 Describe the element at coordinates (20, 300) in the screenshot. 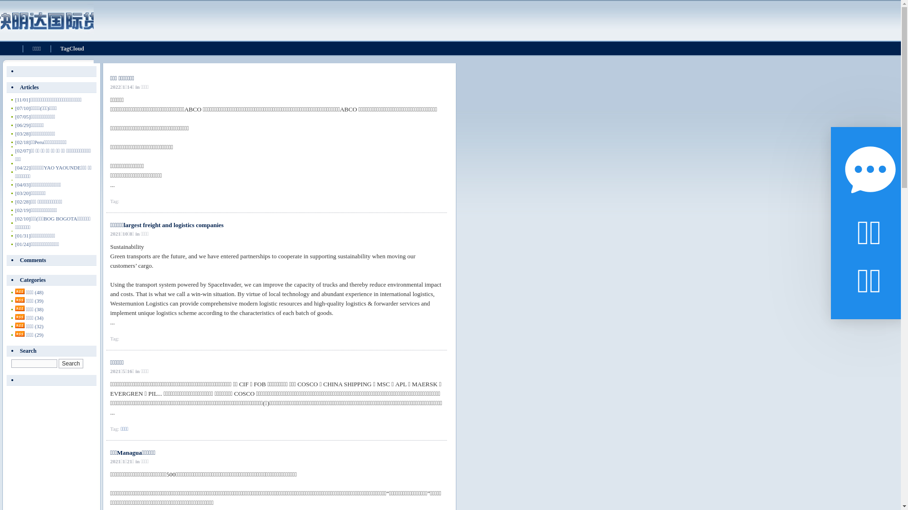

I see `rss` at that location.